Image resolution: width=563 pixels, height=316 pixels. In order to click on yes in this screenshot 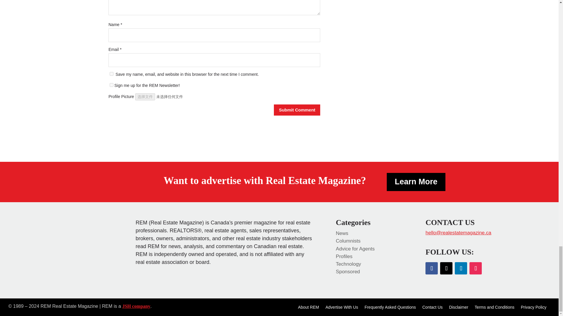, I will do `click(111, 74)`.